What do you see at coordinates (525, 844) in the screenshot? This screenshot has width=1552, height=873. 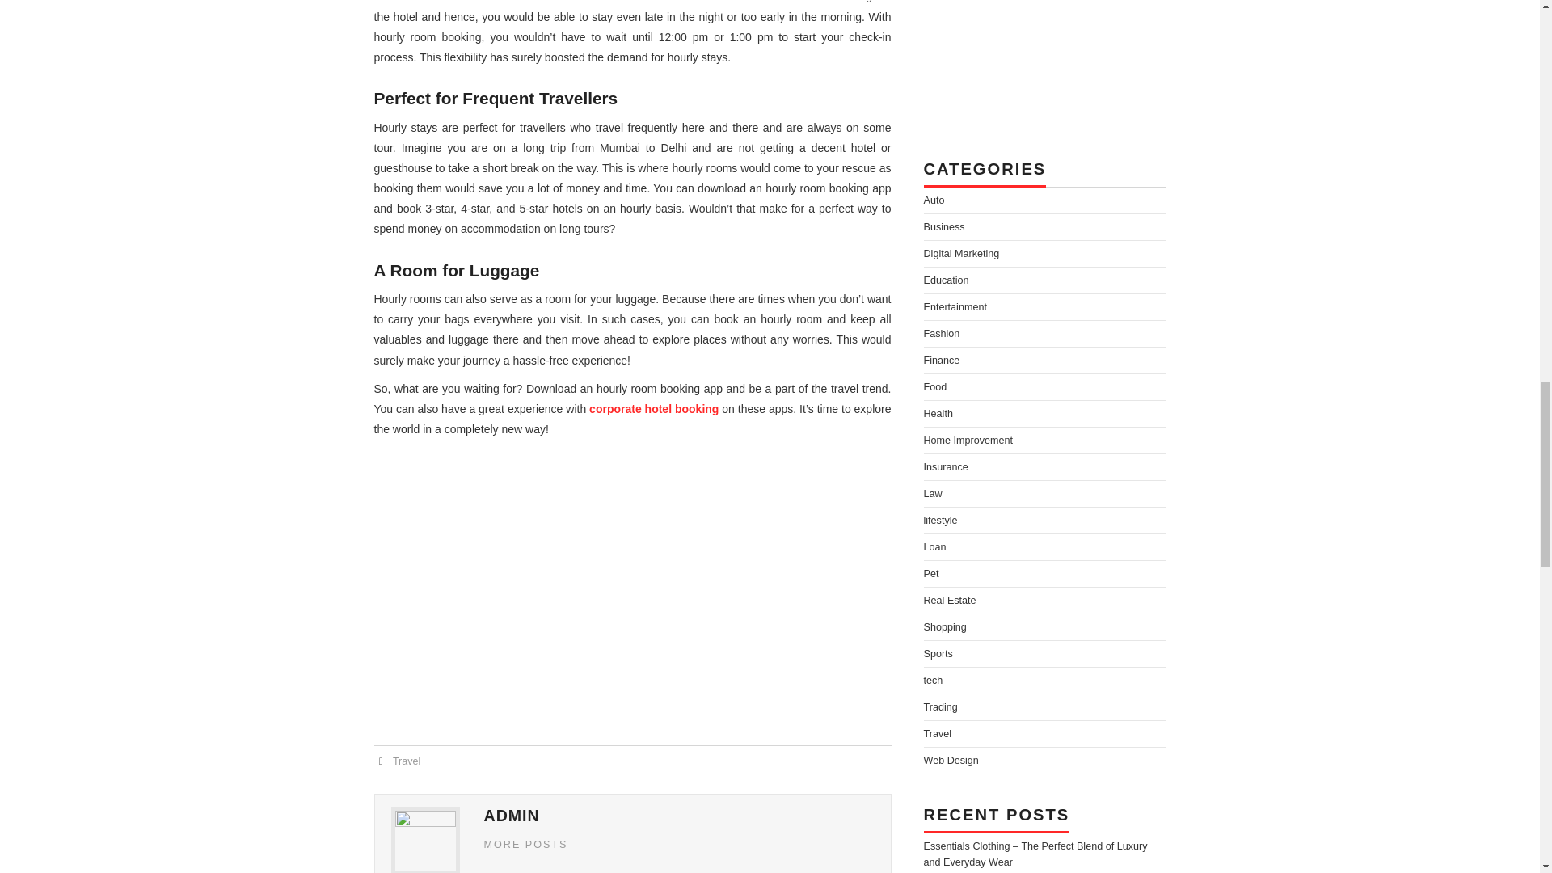 I see `MORE POSTS` at bounding box center [525, 844].